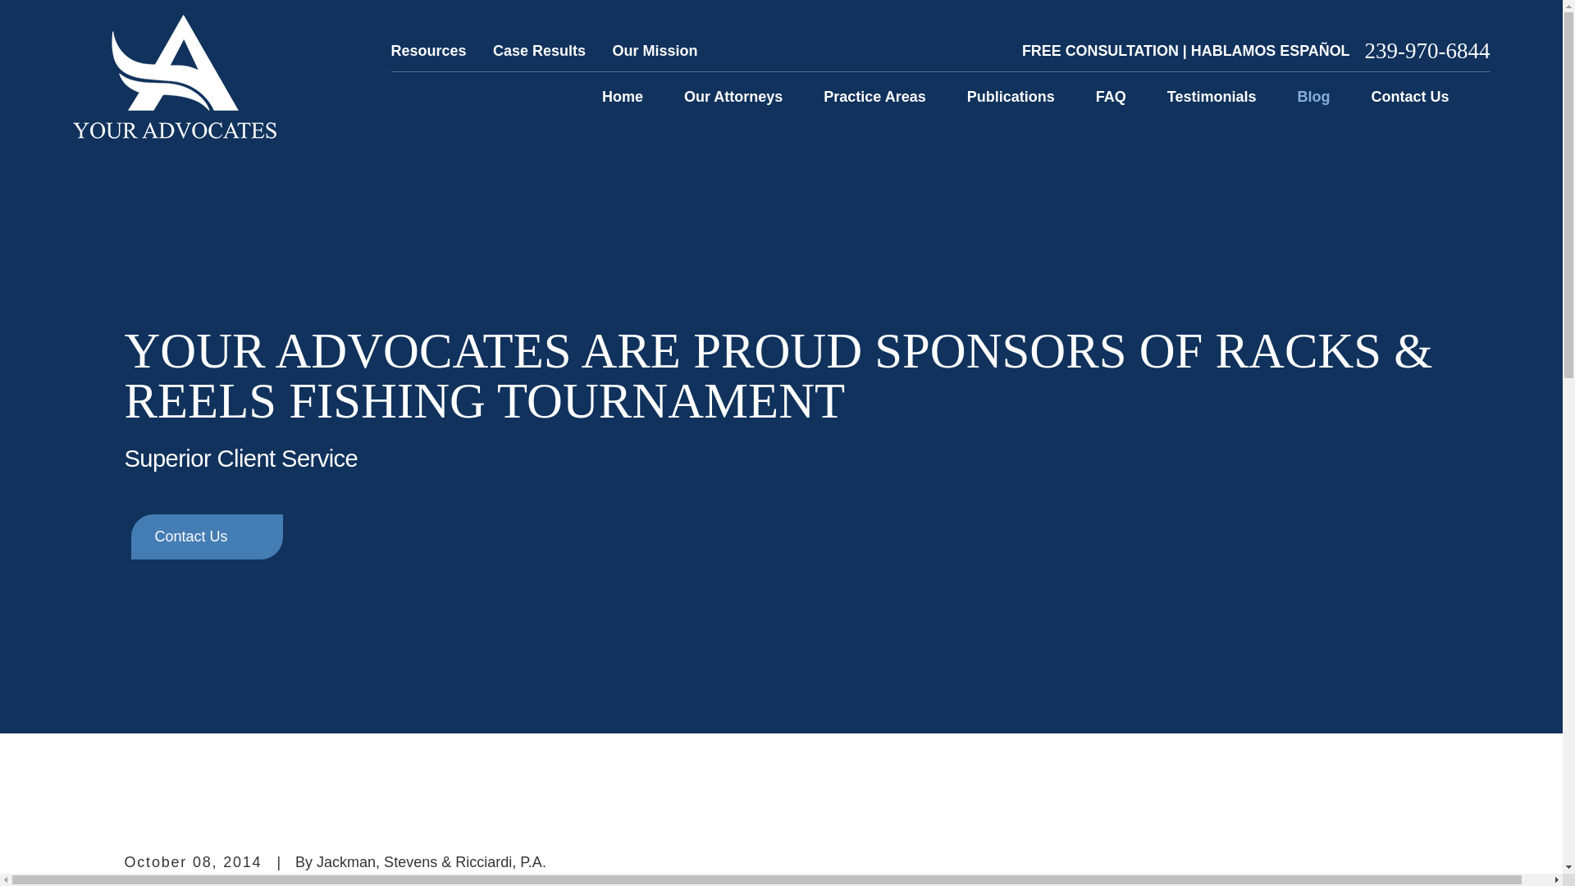 This screenshot has height=886, width=1575. What do you see at coordinates (1111, 97) in the screenshot?
I see `FAQ` at bounding box center [1111, 97].